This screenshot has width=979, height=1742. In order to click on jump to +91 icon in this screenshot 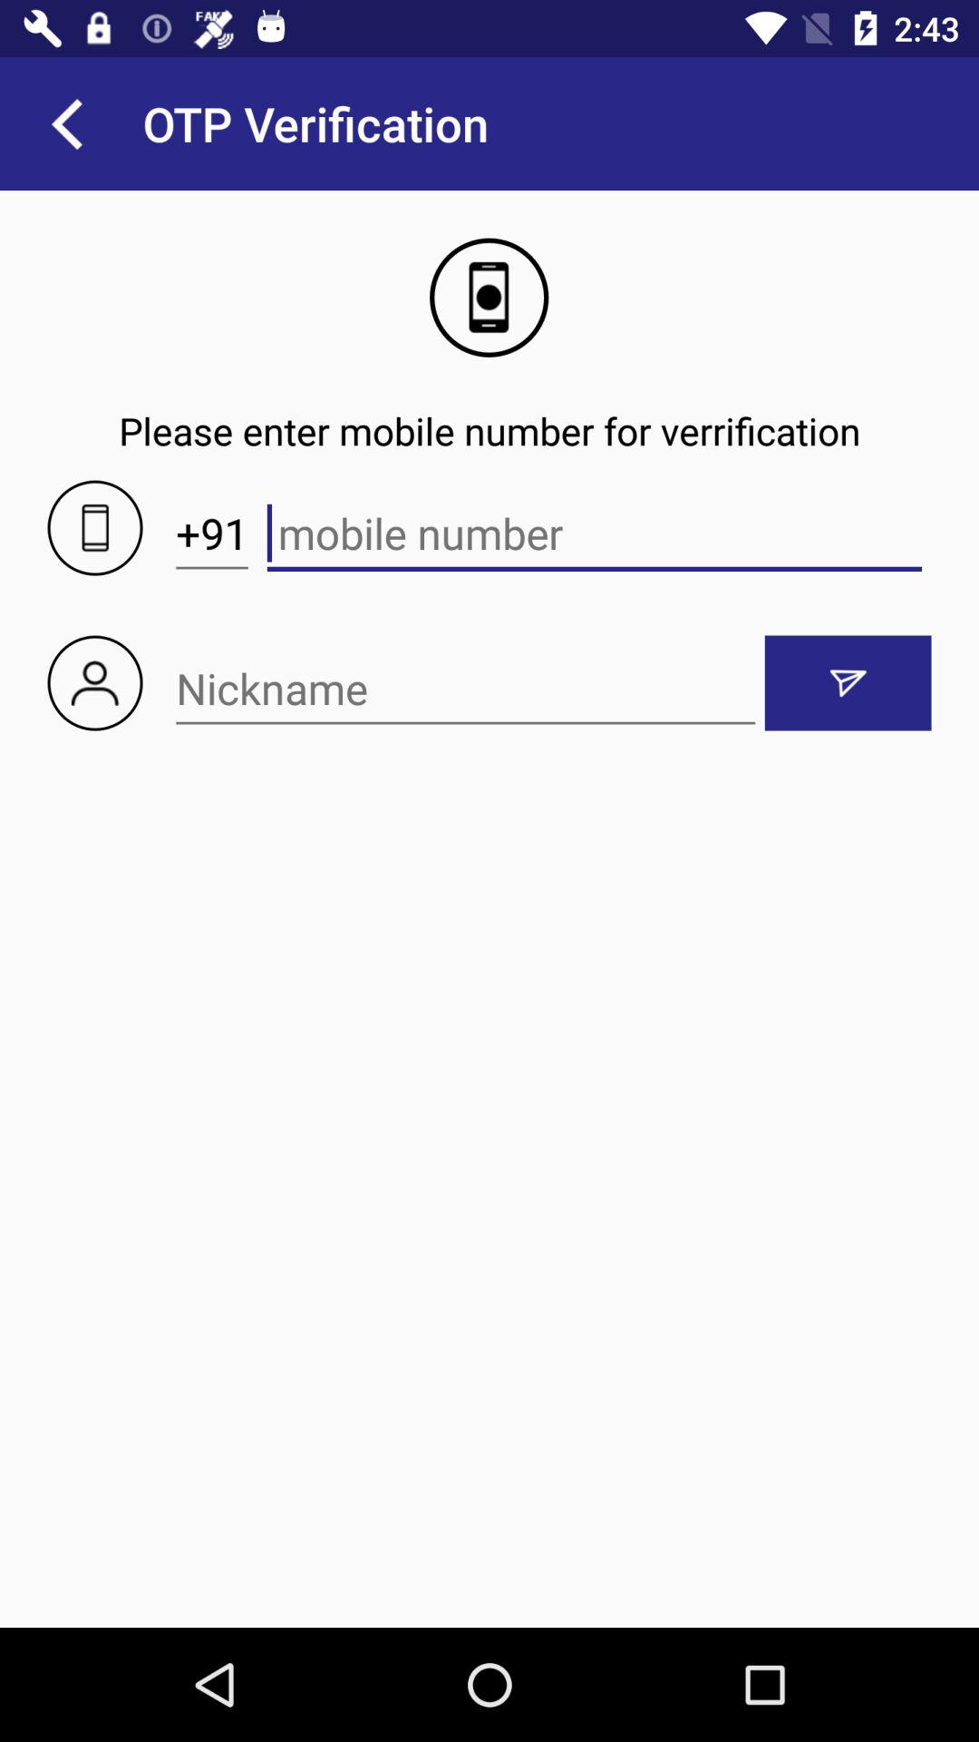, I will do `click(212, 533)`.